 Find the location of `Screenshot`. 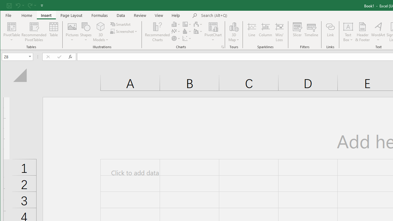

Screenshot is located at coordinates (124, 31).